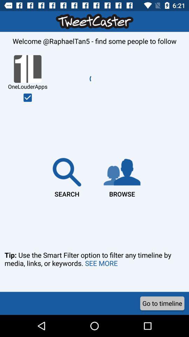 The height and width of the screenshot is (337, 189). I want to click on turn on icon below onelouderapps icon, so click(28, 98).